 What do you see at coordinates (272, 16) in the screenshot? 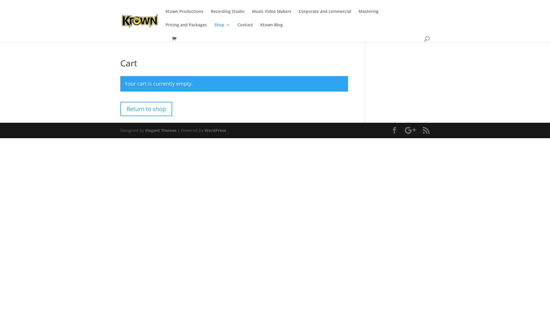
I see `Music Video Makers` at bounding box center [272, 16].